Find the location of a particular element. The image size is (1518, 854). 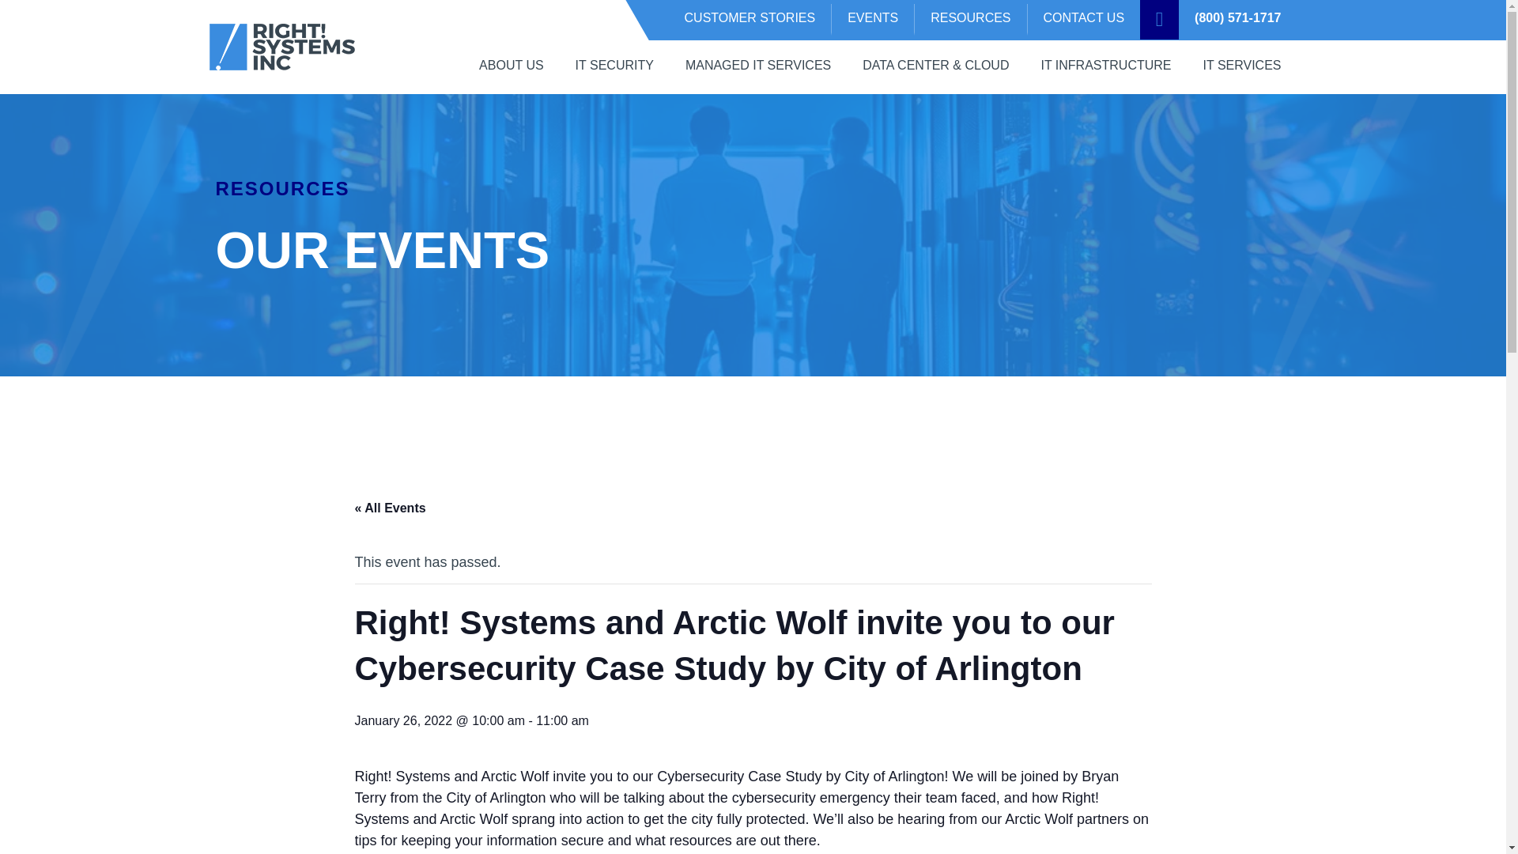

ABOUT US is located at coordinates (511, 66).